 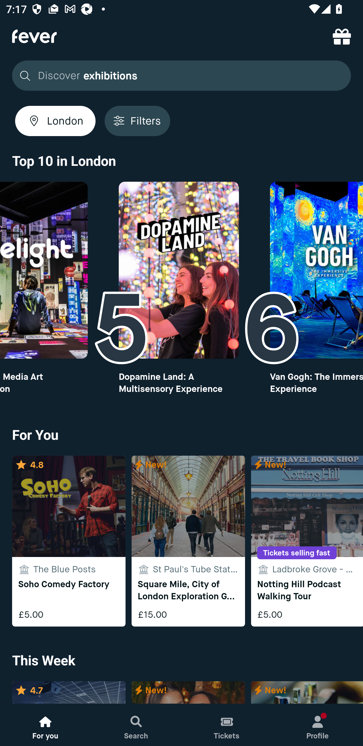 I want to click on Filters, so click(x=137, y=121).